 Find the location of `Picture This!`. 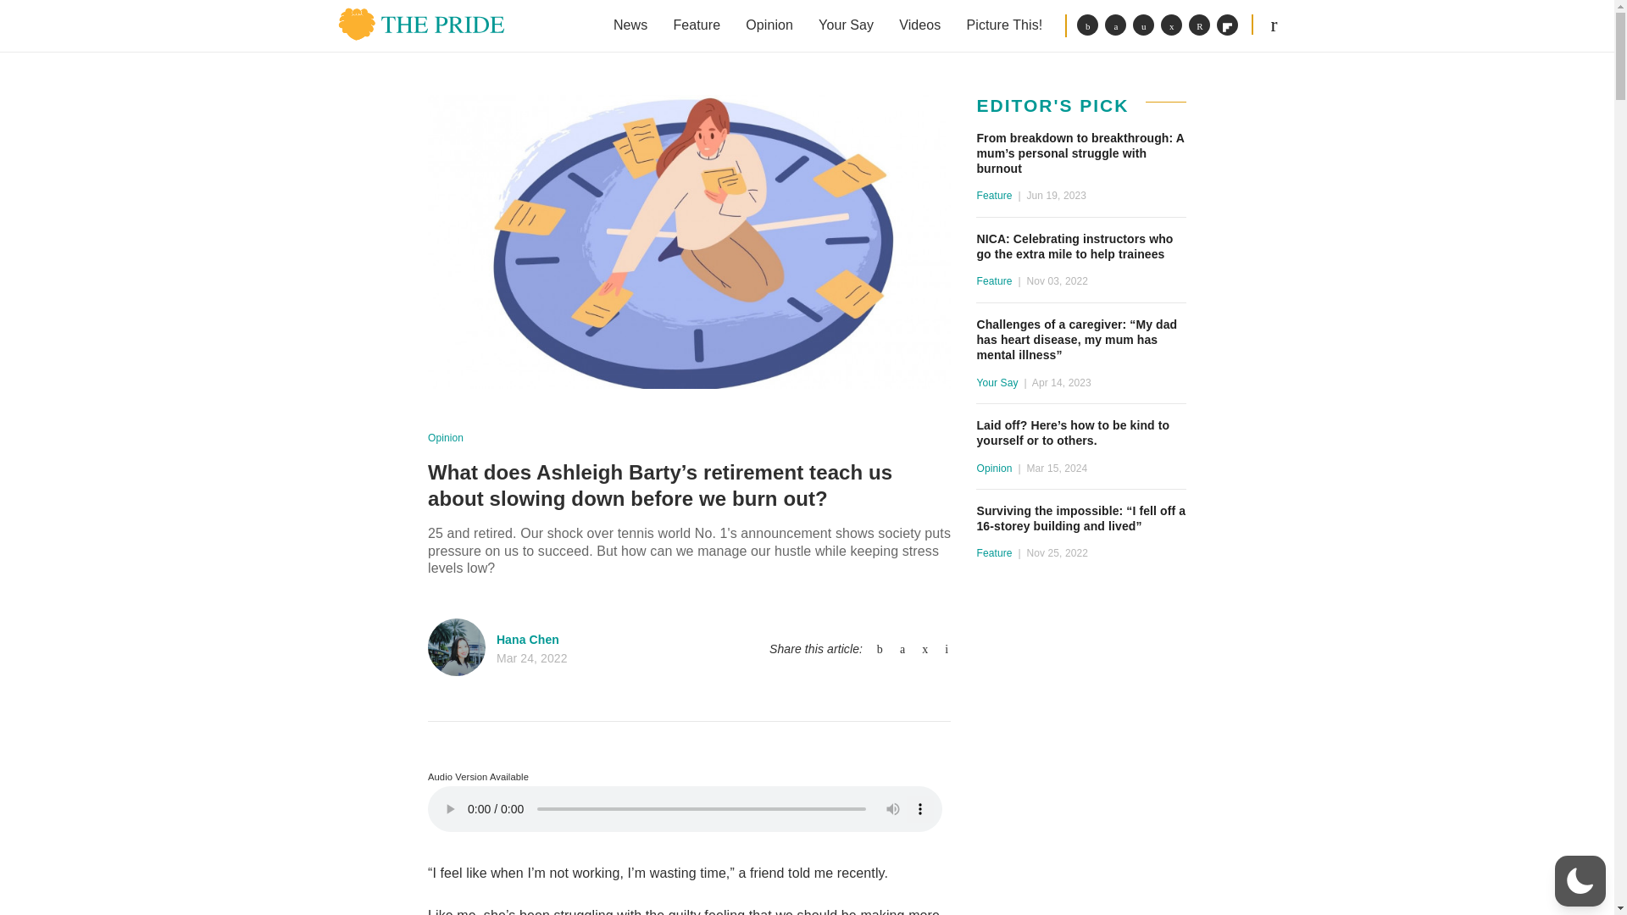

Picture This! is located at coordinates (1003, 25).